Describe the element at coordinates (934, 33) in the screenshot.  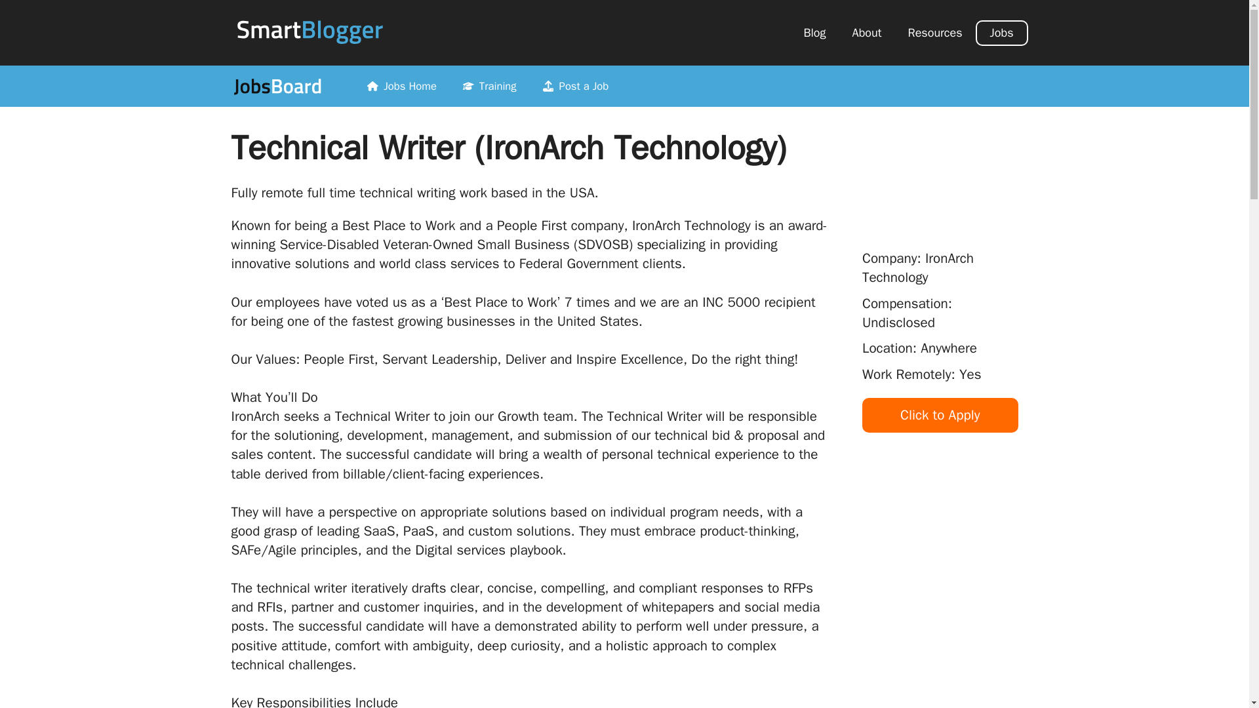
I see `Resources` at that location.